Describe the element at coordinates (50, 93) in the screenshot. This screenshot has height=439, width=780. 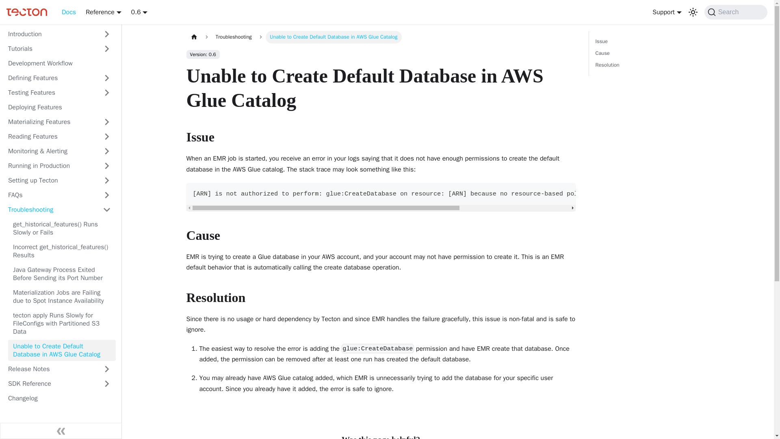
I see `Testing Features` at that location.